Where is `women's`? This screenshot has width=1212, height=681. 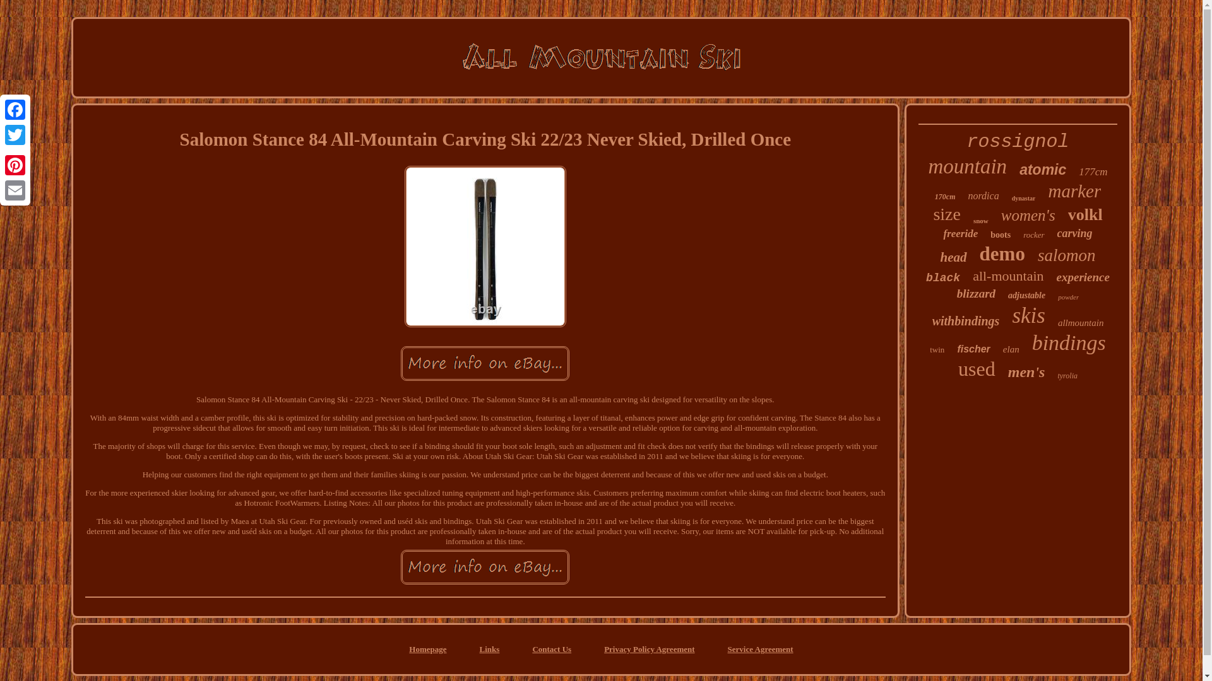 women's is located at coordinates (1028, 216).